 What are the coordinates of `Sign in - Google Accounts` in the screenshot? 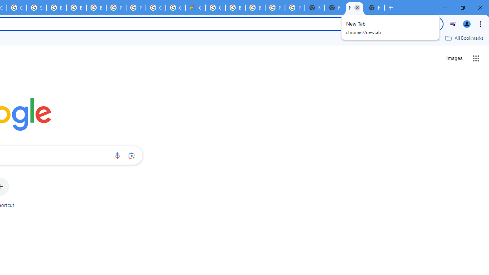 It's located at (37, 8).